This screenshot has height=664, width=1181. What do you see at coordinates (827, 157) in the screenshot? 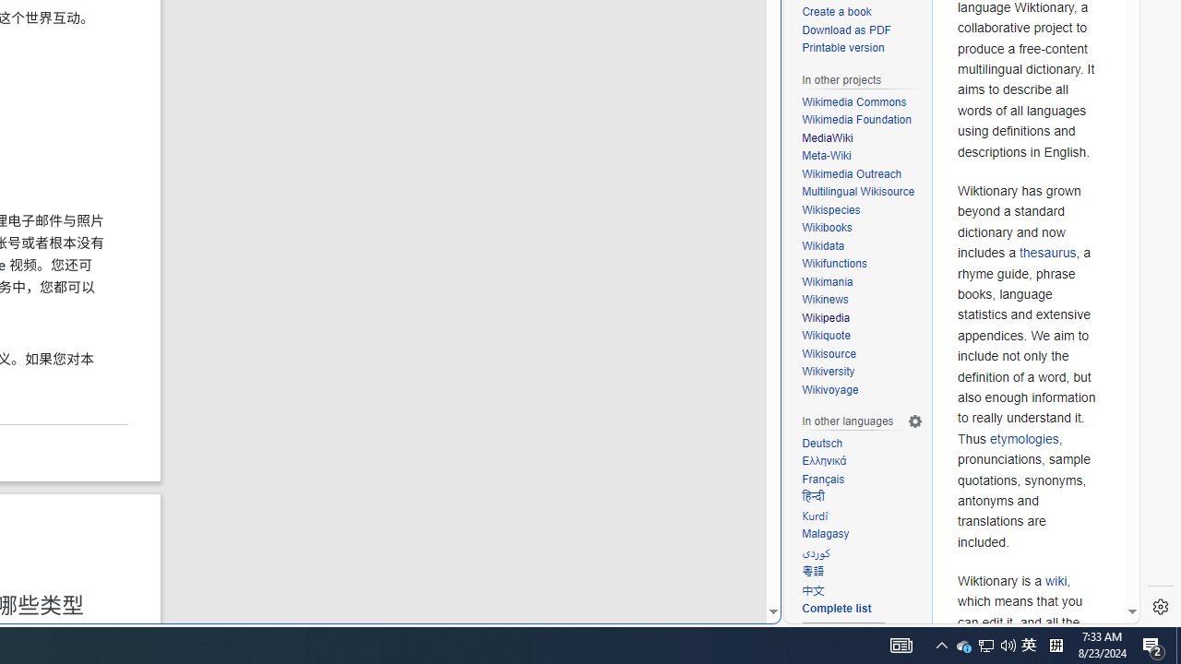
I see `Meta-Wiki` at bounding box center [827, 157].